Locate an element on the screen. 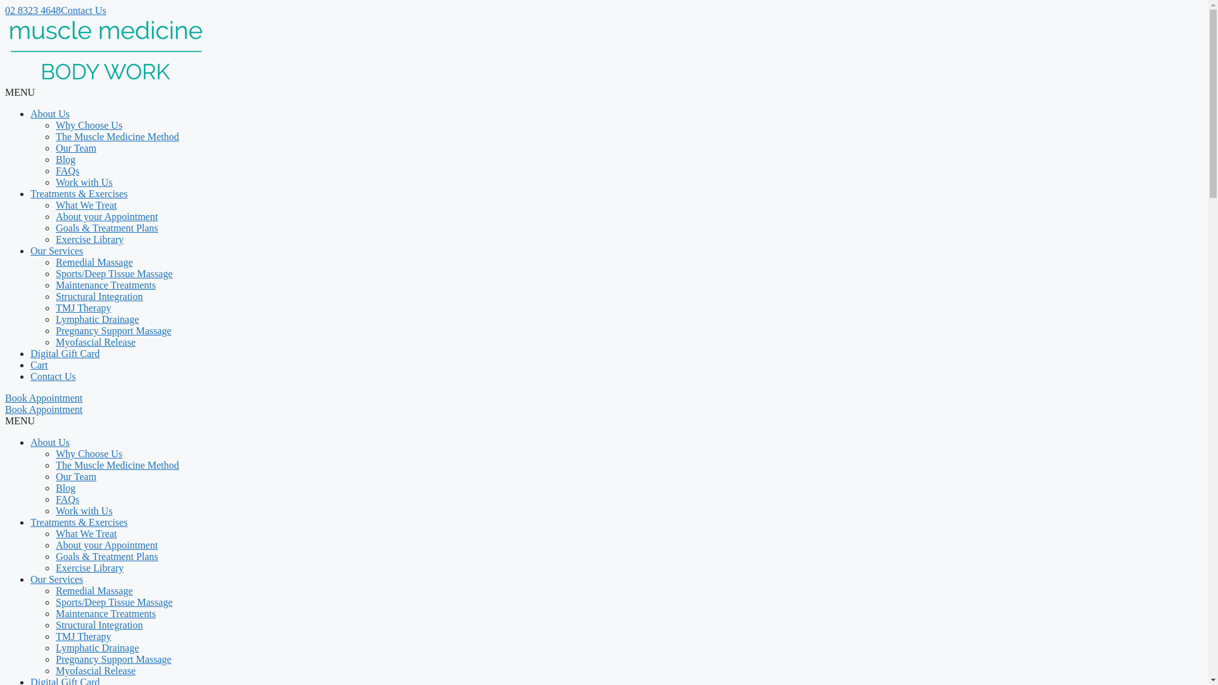  Why Choose Us is located at coordinates (89, 454).